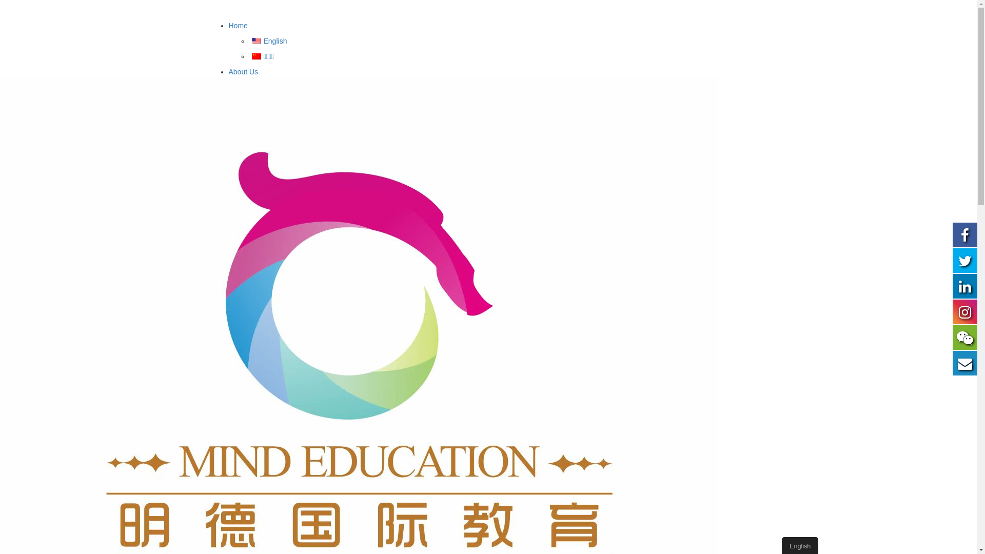  What do you see at coordinates (257, 489) in the screenshot?
I see `Professional Visit` at bounding box center [257, 489].